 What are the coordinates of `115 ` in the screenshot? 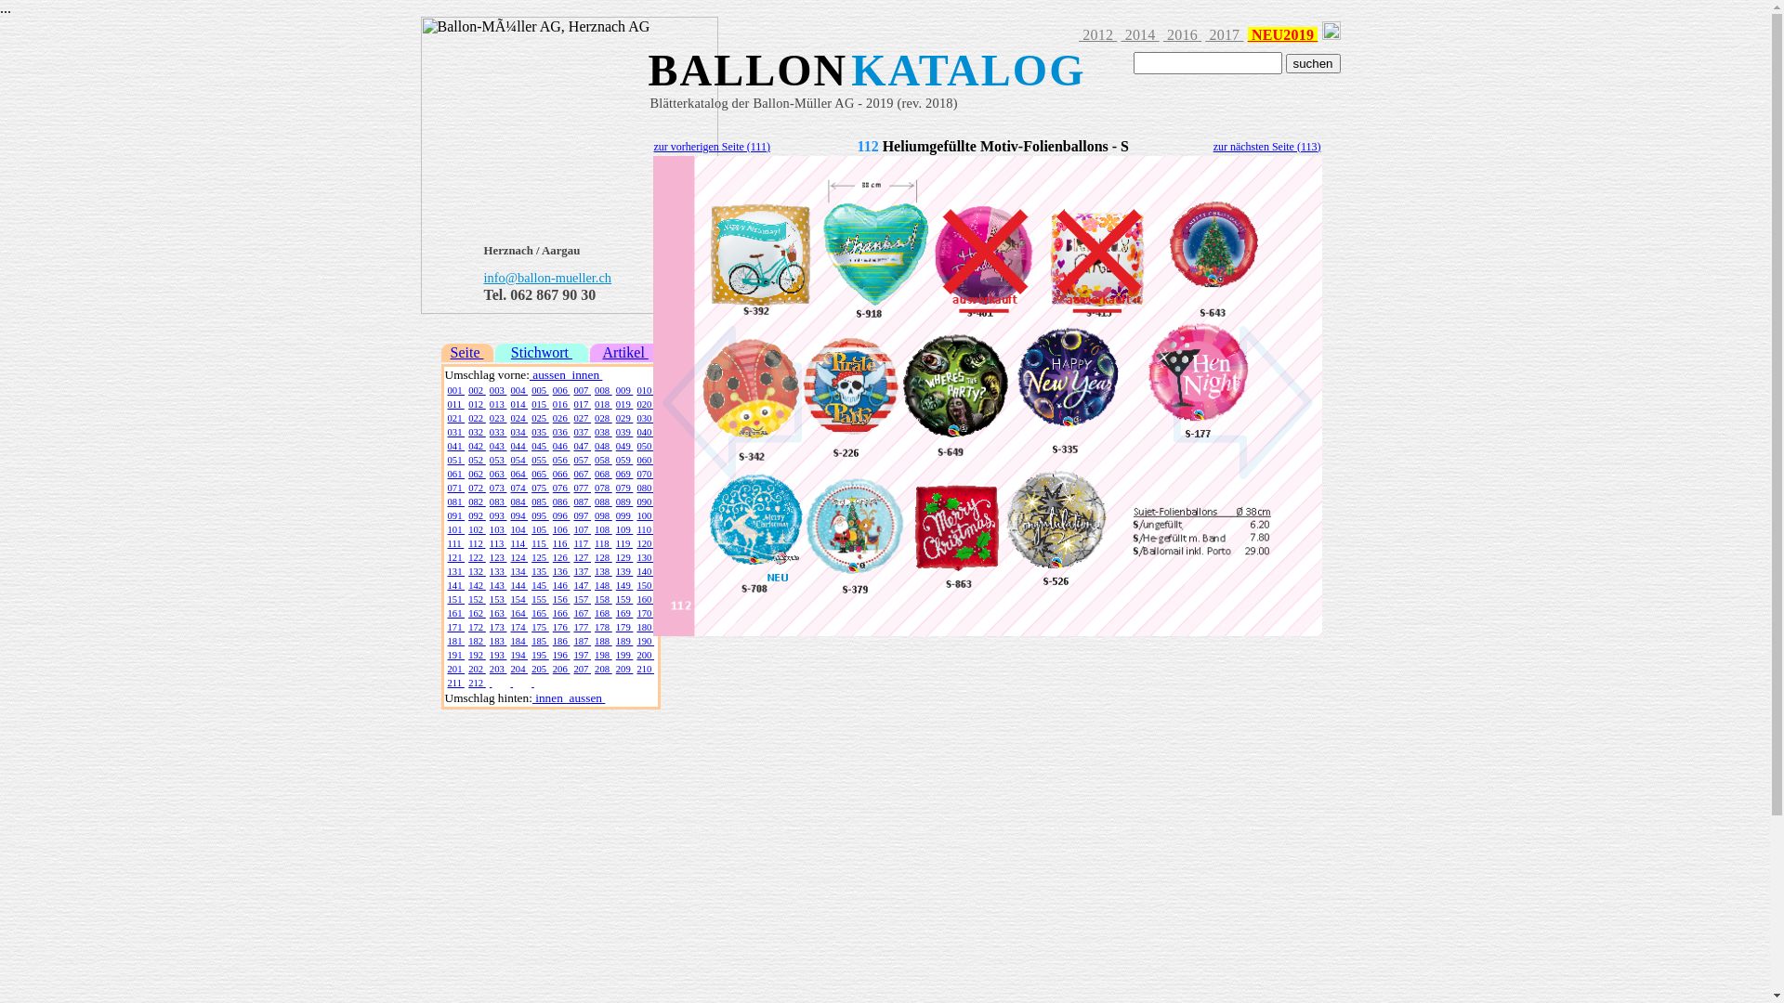 It's located at (540, 544).